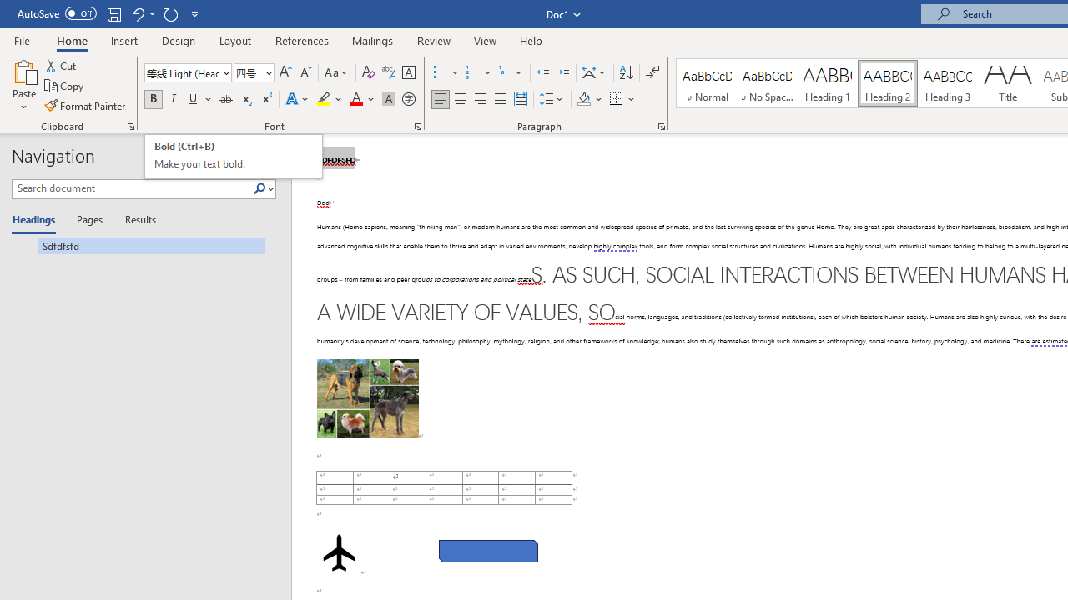 Image resolution: width=1068 pixels, height=600 pixels. I want to click on Font Color Red, so click(355, 100).